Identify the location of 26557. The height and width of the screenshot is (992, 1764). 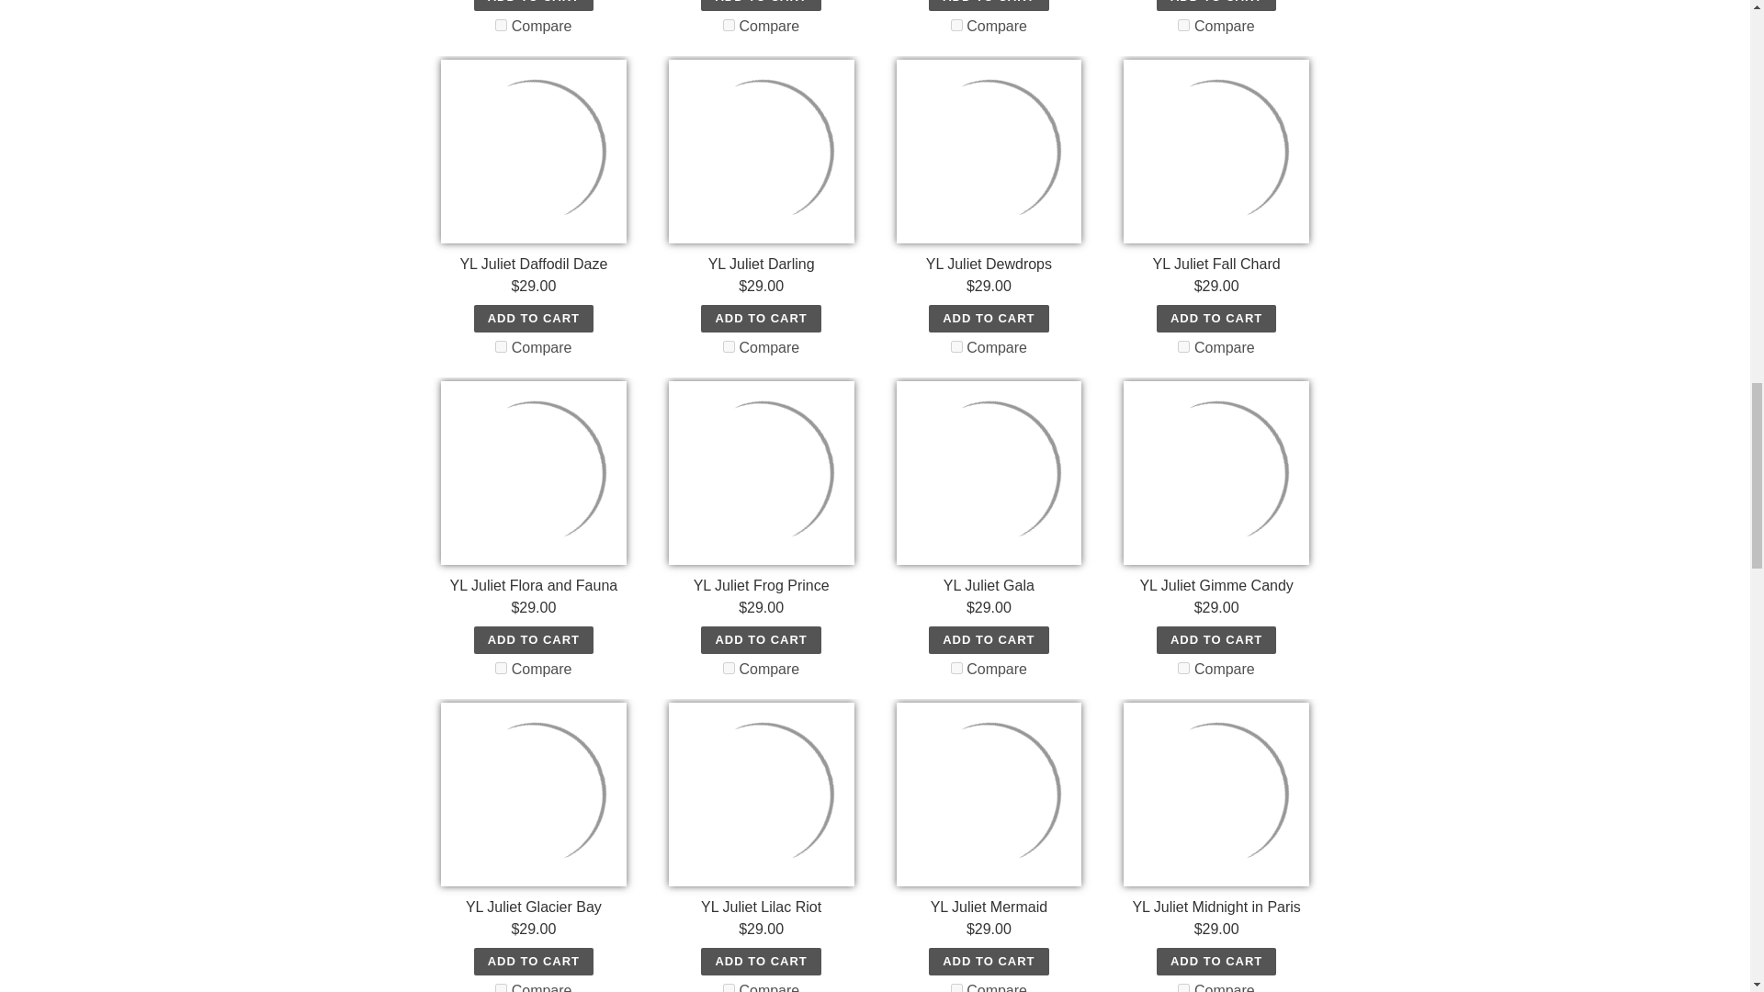
(502, 24).